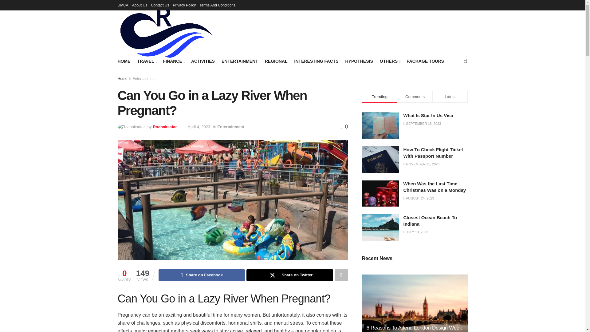 Image resolution: width=590 pixels, height=332 pixels. What do you see at coordinates (276, 61) in the screenshot?
I see `REGIONAL` at bounding box center [276, 61].